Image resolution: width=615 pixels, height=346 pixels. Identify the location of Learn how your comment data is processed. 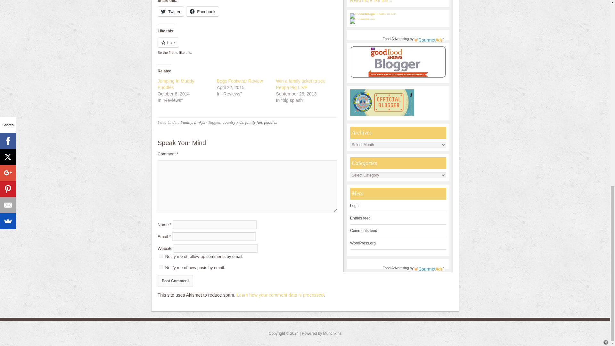
(280, 295).